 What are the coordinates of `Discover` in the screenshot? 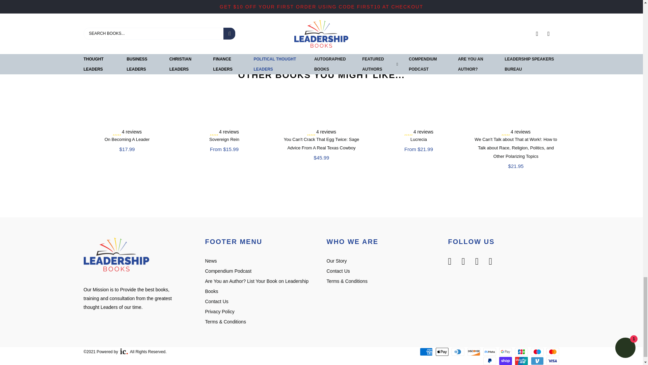 It's located at (474, 352).